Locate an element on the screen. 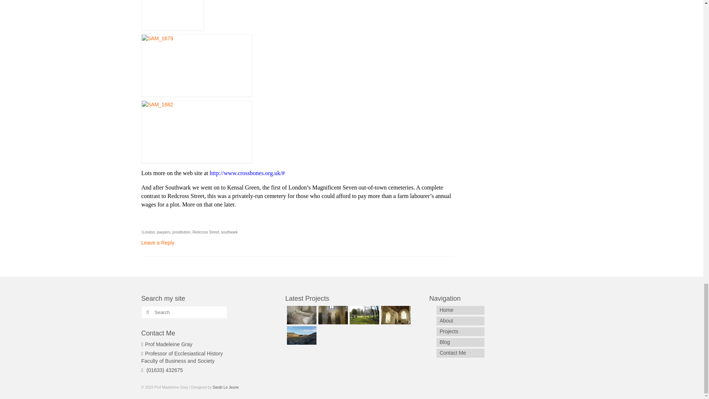  Death and Memory is located at coordinates (301, 315).